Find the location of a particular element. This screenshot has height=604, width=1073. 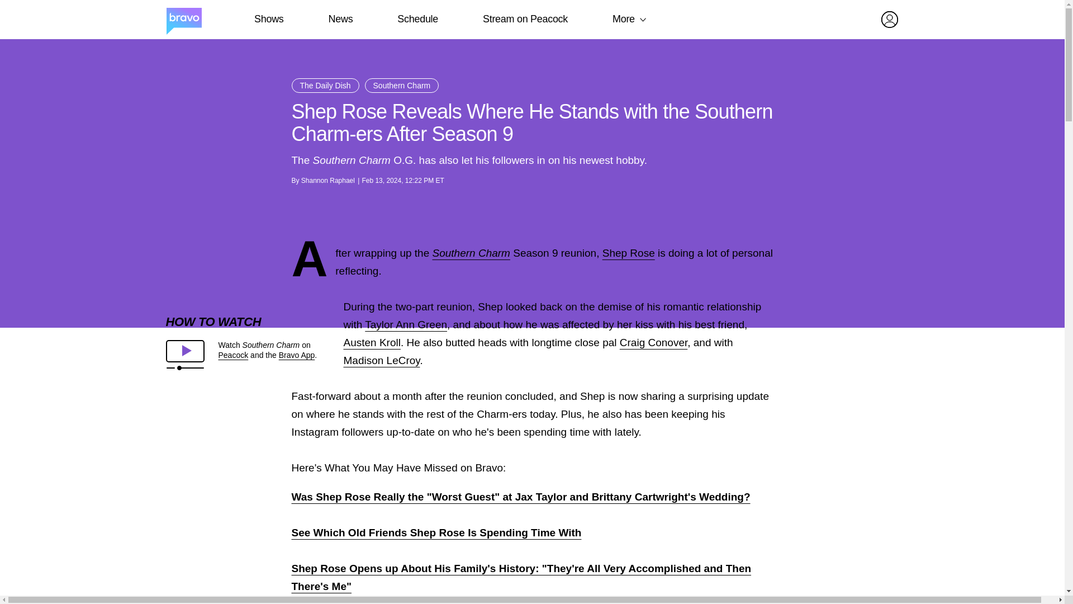

Taylor Ann Green is located at coordinates (406, 324).